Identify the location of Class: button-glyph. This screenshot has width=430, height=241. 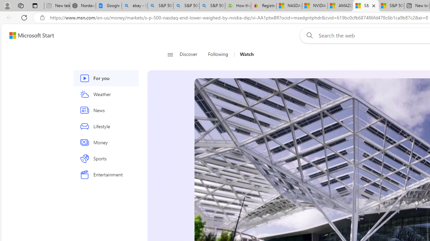
(170, 54).